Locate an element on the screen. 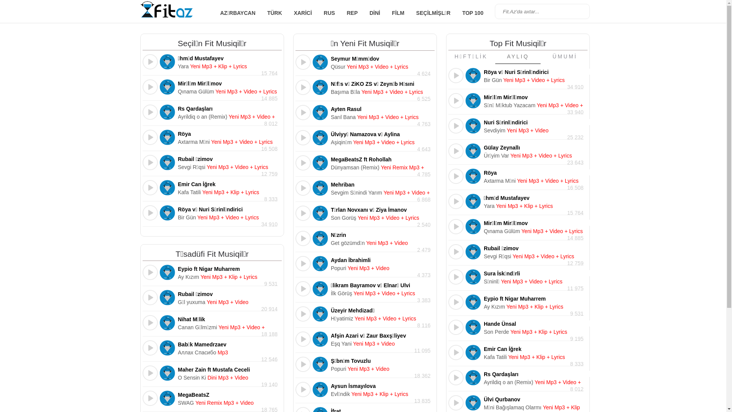 The height and width of the screenshot is (412, 732). FILM is located at coordinates (398, 13).